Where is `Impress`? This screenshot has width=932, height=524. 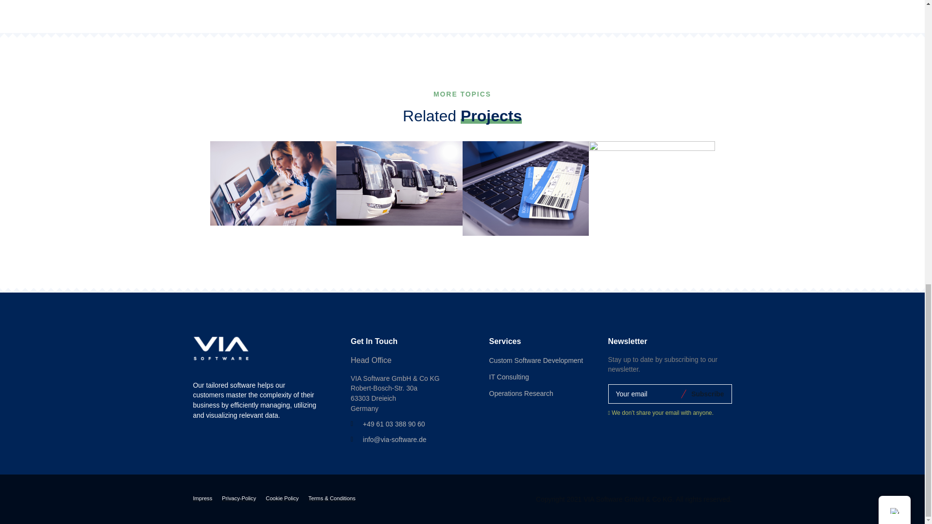 Impress is located at coordinates (202, 499).